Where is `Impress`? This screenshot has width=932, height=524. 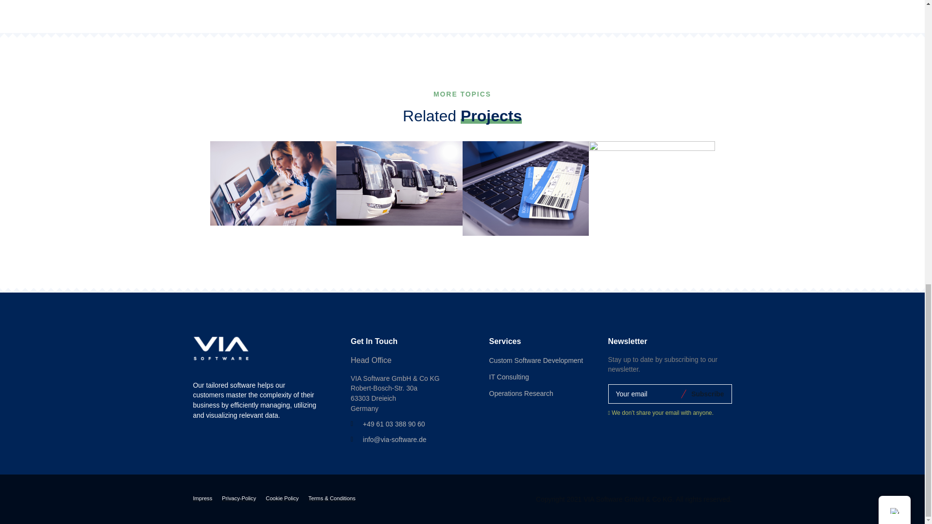 Impress is located at coordinates (202, 499).